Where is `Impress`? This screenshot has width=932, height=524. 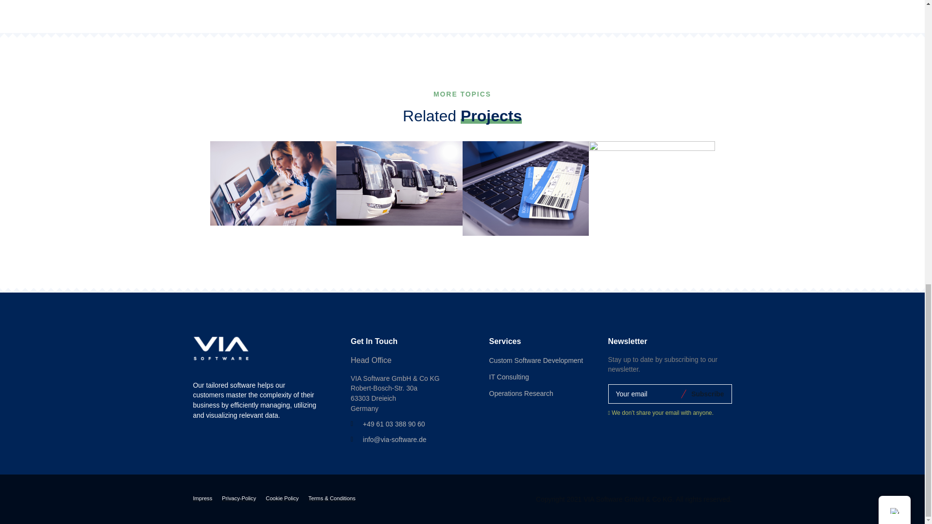 Impress is located at coordinates (202, 499).